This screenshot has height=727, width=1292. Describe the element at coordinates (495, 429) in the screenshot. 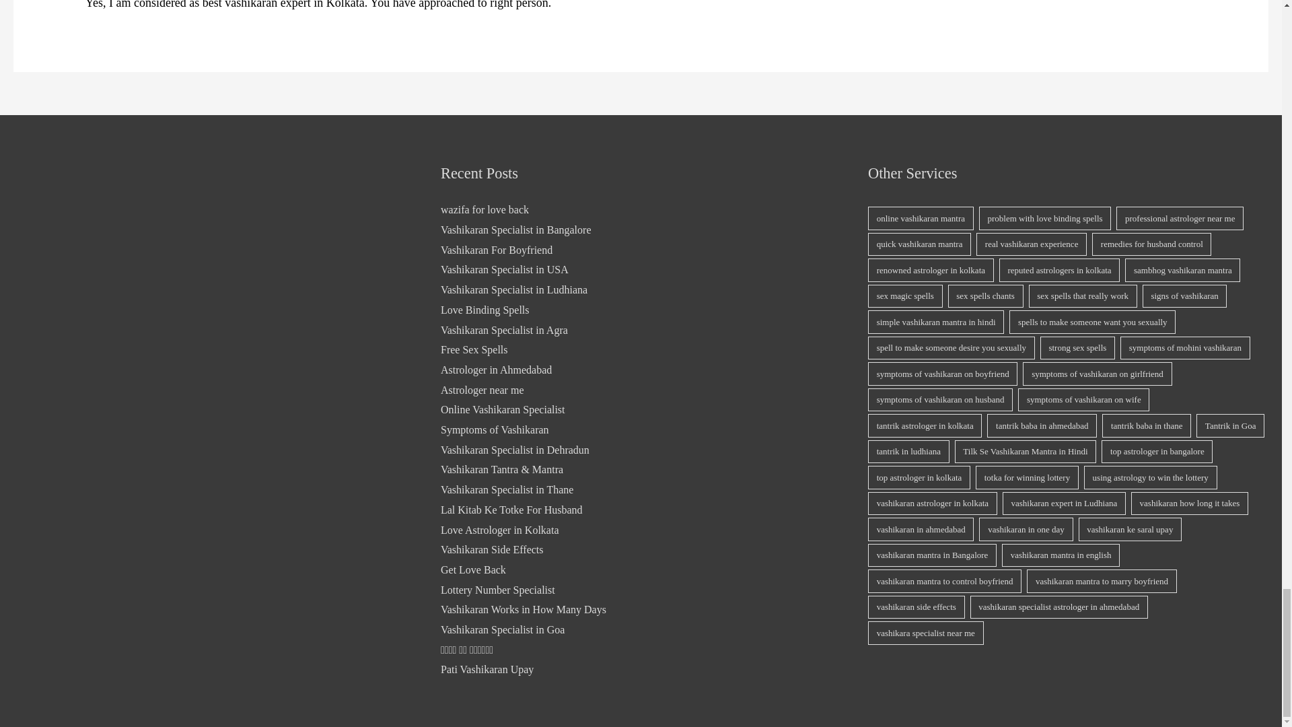

I see `Symptoms of Vashikaran` at that location.